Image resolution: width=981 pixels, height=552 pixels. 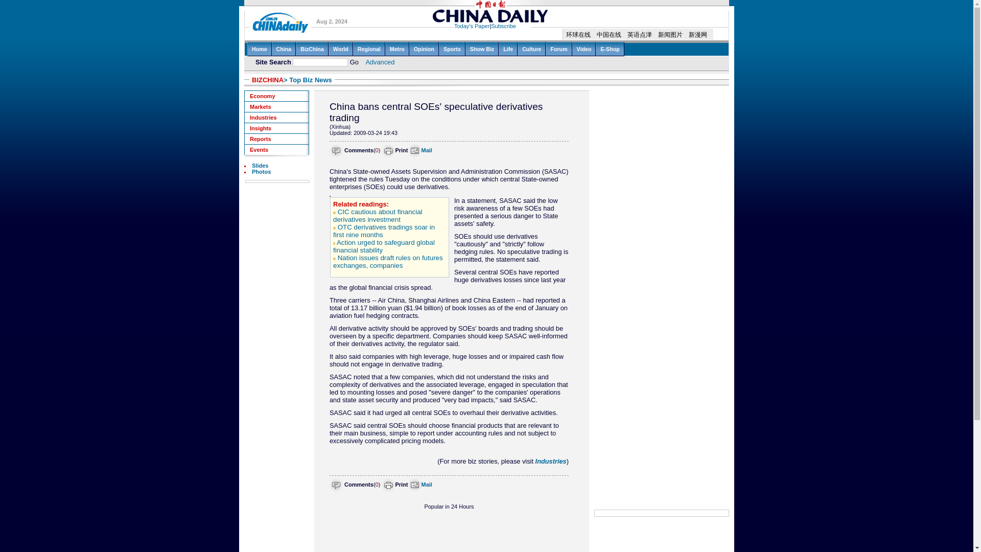 What do you see at coordinates (426, 150) in the screenshot?
I see `Mail` at bounding box center [426, 150].